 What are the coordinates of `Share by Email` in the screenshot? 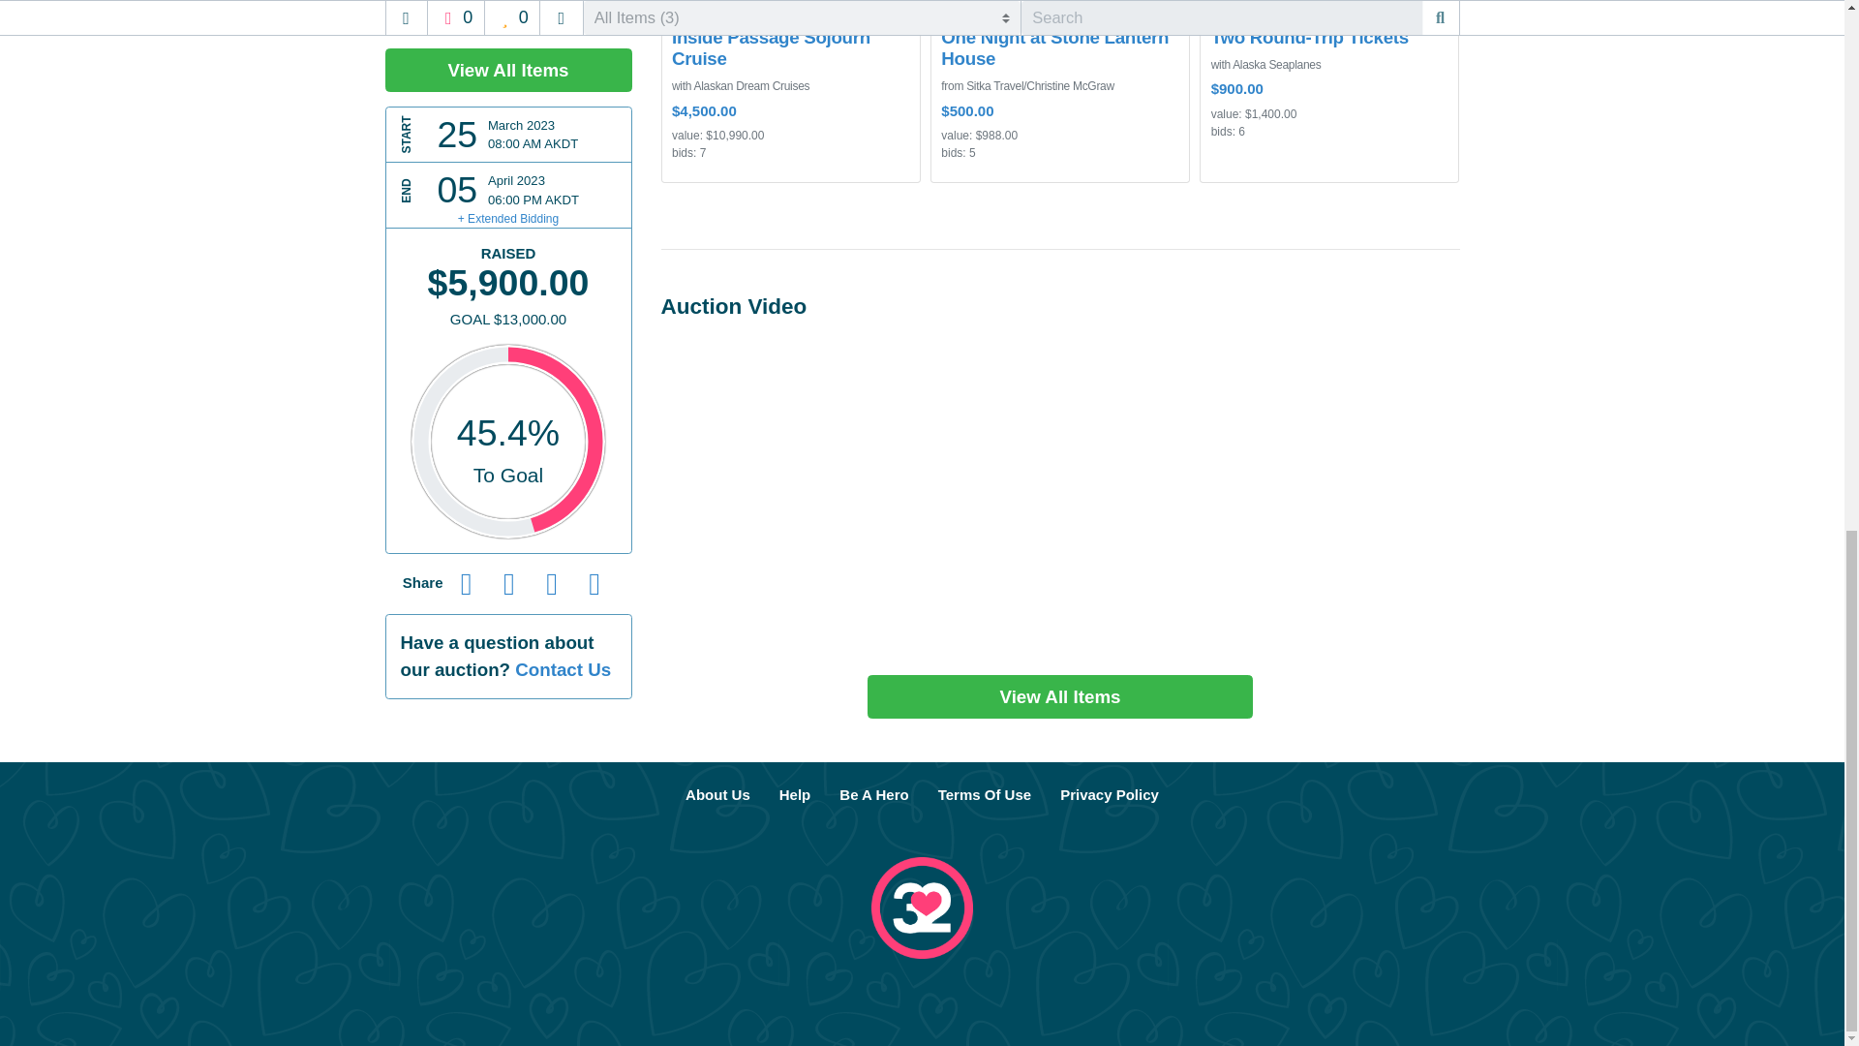 It's located at (551, 91).